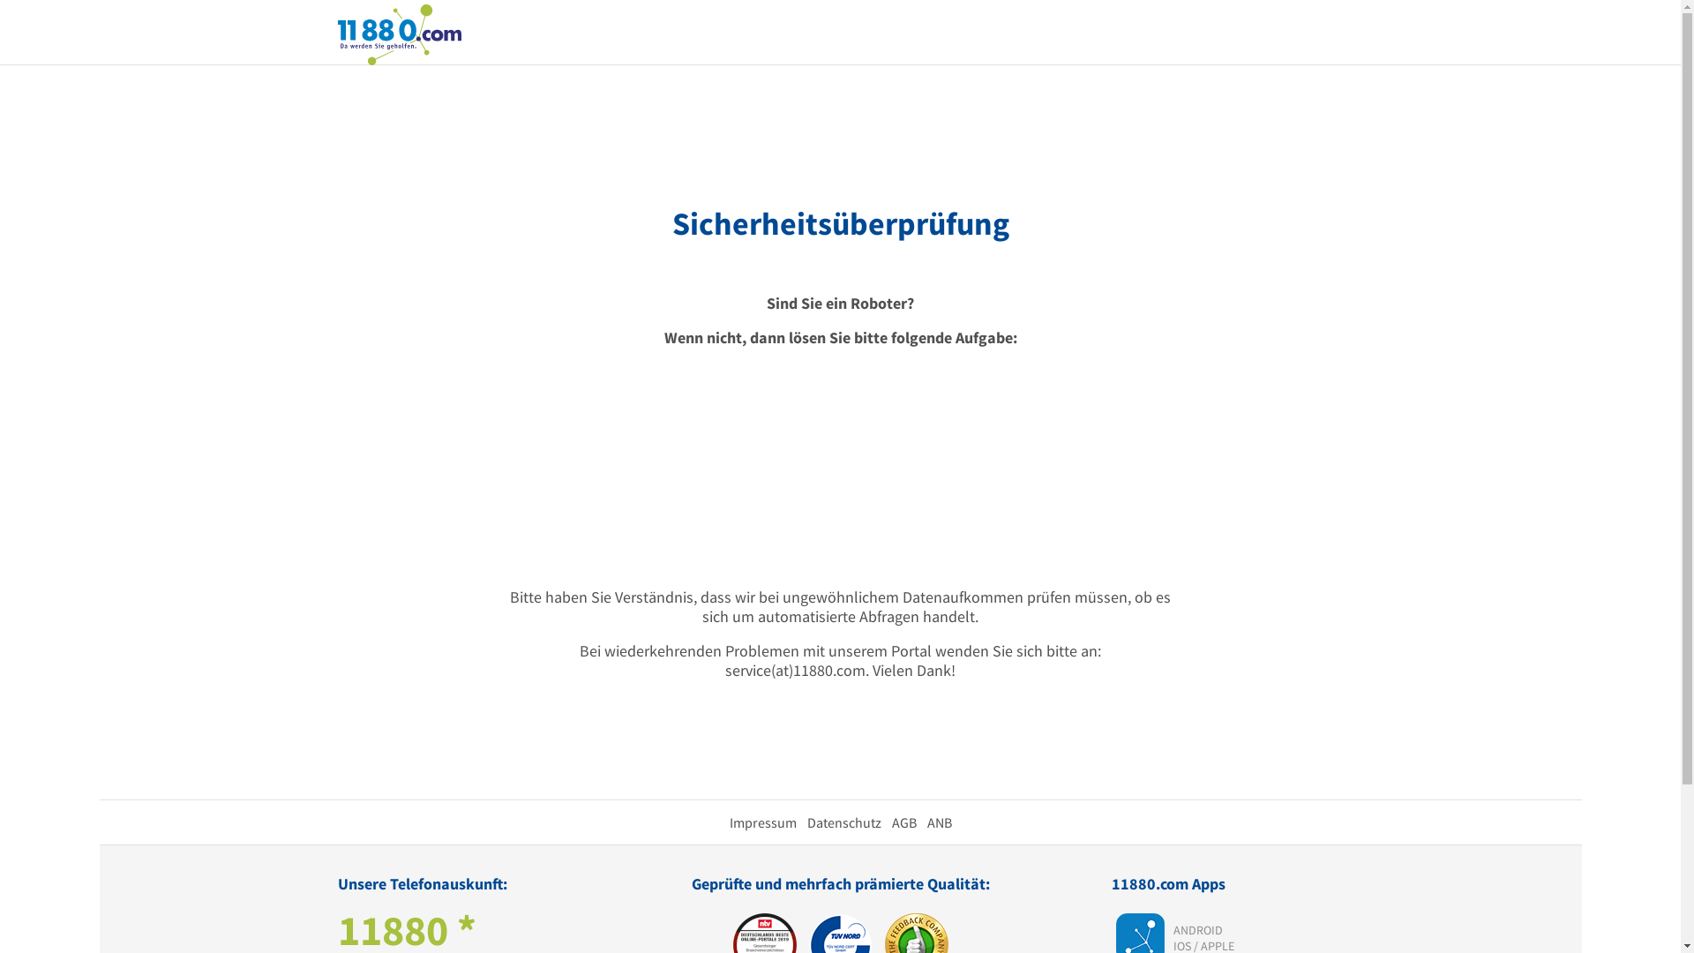 This screenshot has height=953, width=1694. Describe the element at coordinates (399, 34) in the screenshot. I see `11880.com` at that location.